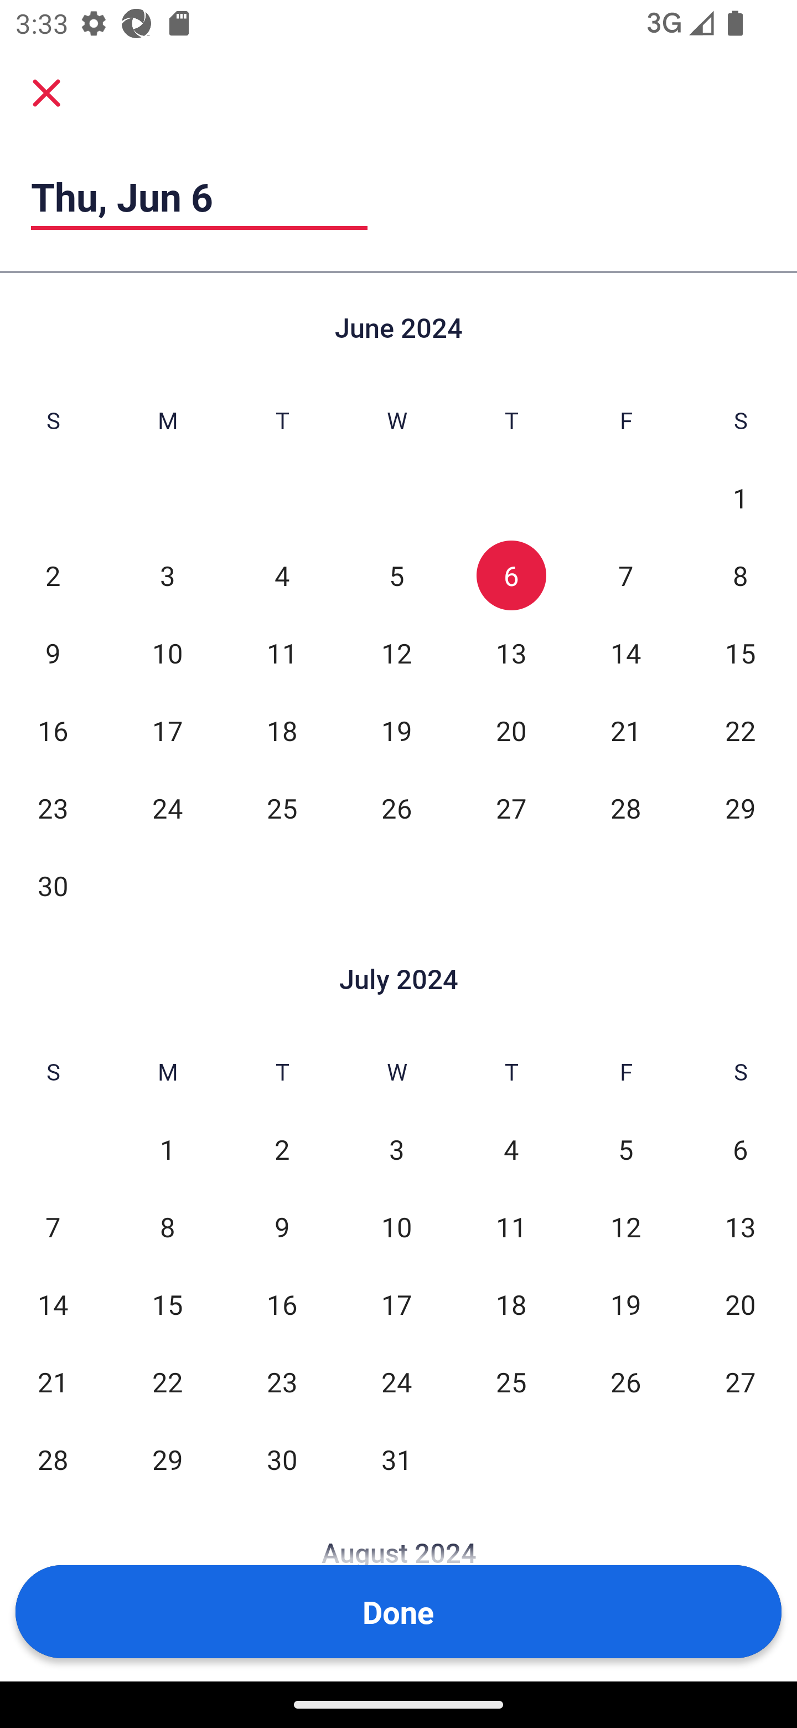 This screenshot has height=1728, width=797. I want to click on 23 Tue, Jul 23, Not Selected, so click(282, 1381).